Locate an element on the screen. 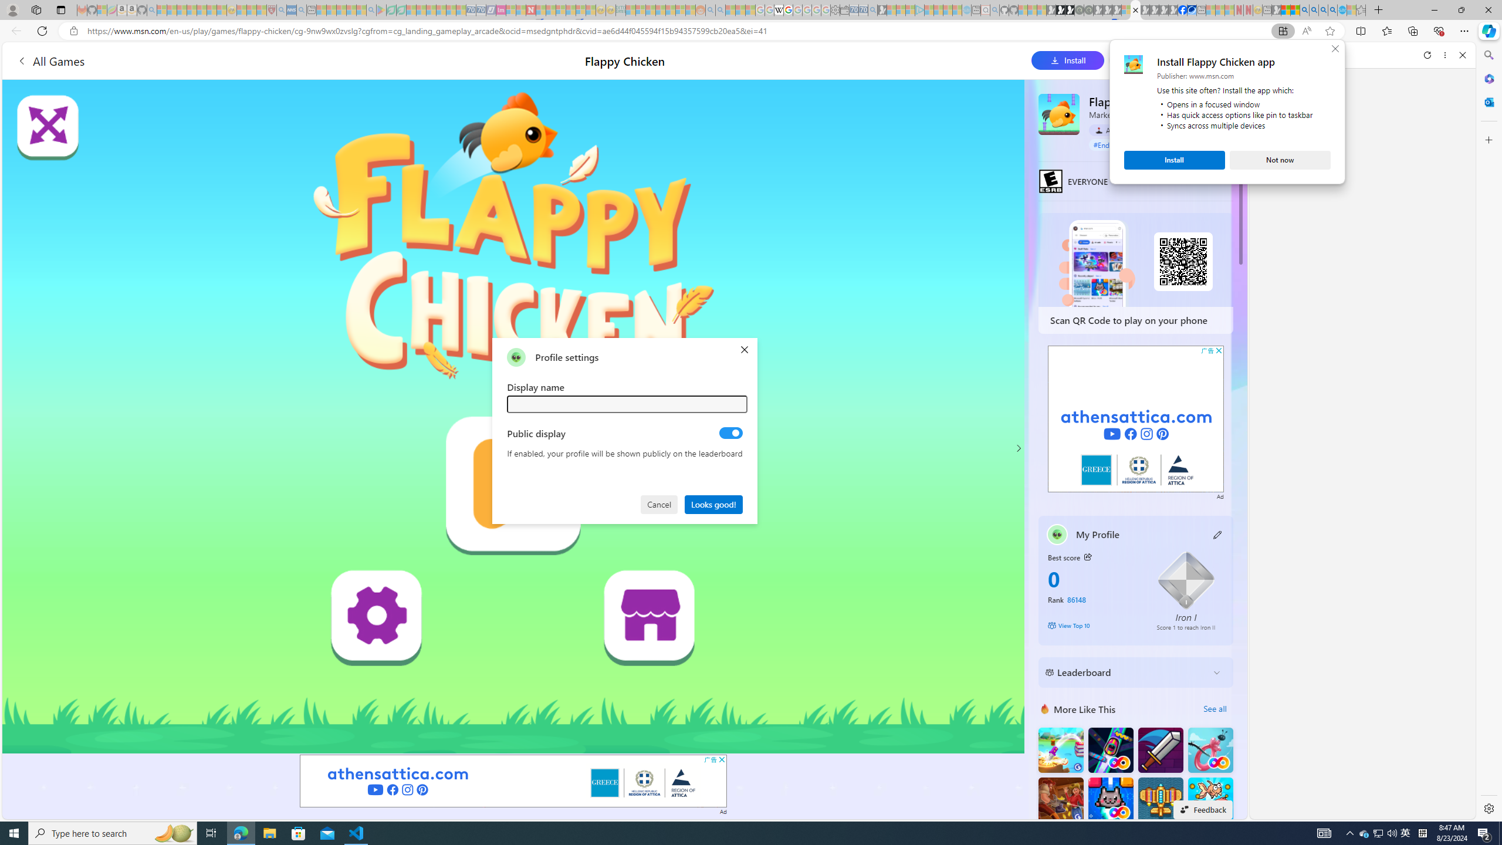 The height and width of the screenshot is (845, 1502). Leaderboard is located at coordinates (1094, 625).